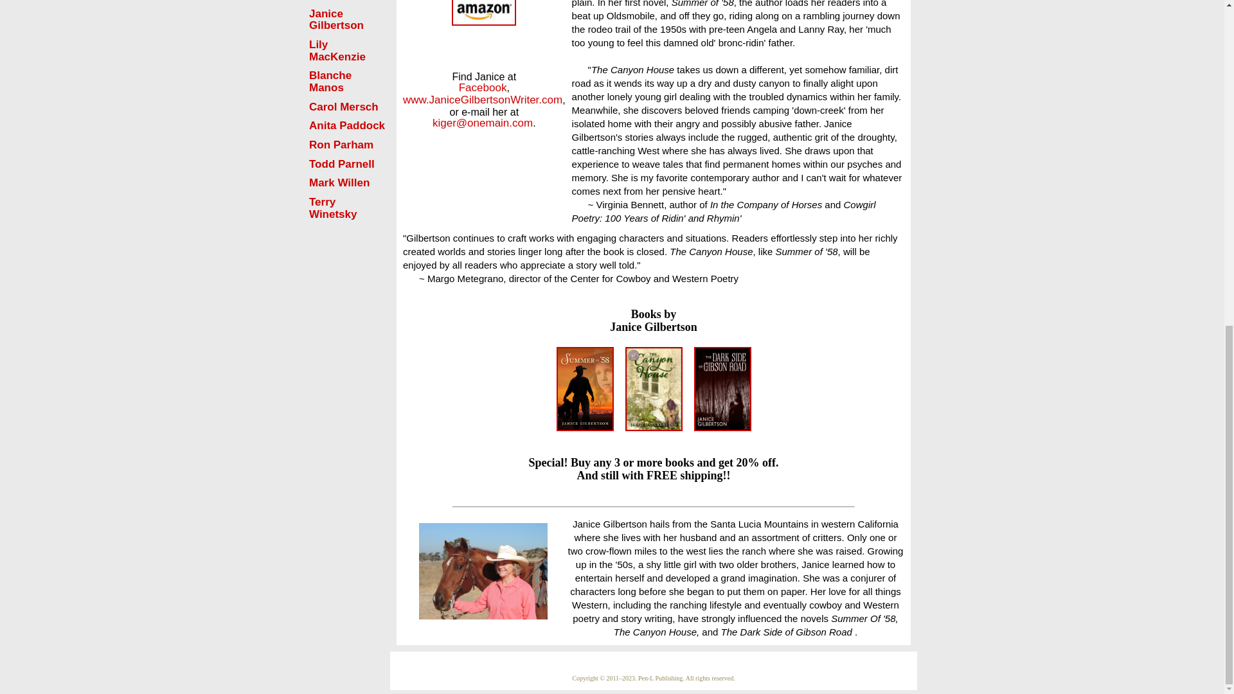 Image resolution: width=1234 pixels, height=694 pixels. What do you see at coordinates (330, 81) in the screenshot?
I see `Blanche Manos` at bounding box center [330, 81].